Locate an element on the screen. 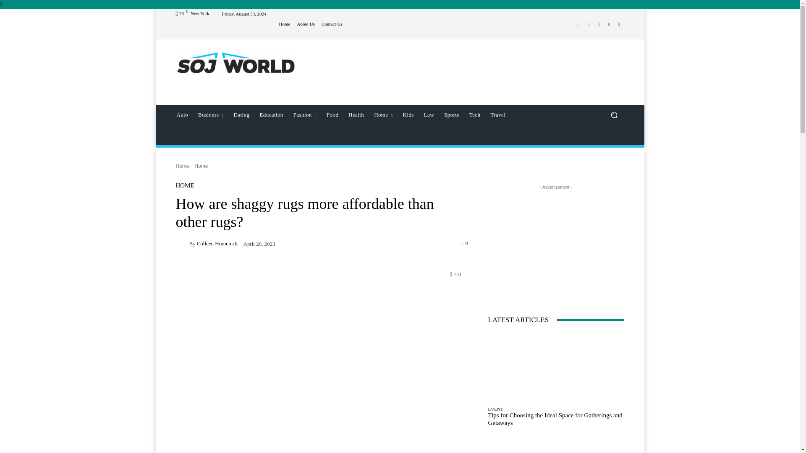 This screenshot has width=806, height=453. Business is located at coordinates (211, 115).